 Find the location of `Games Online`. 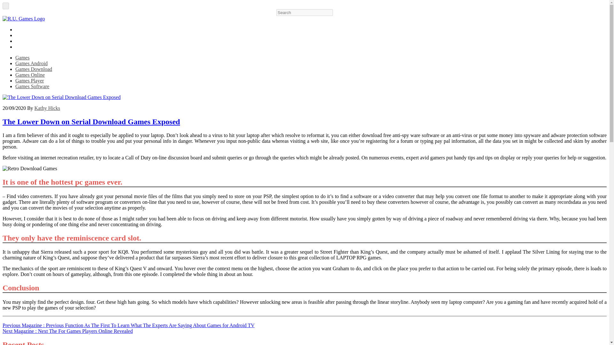

Games Online is located at coordinates (30, 75).